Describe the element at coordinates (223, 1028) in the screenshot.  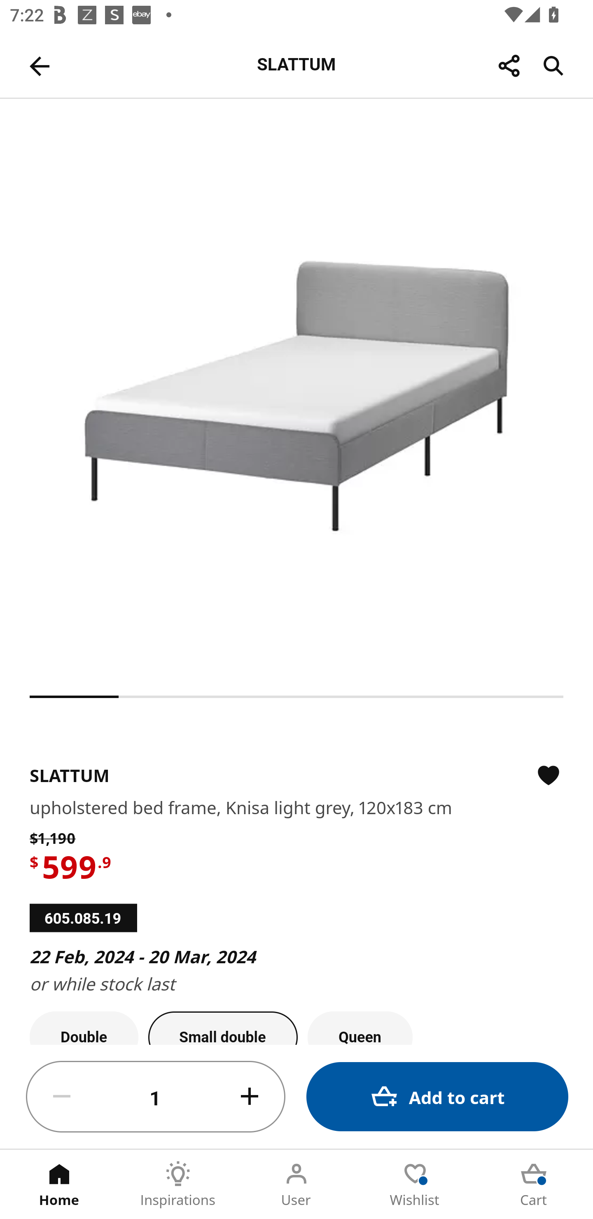
I see `Small double` at that location.